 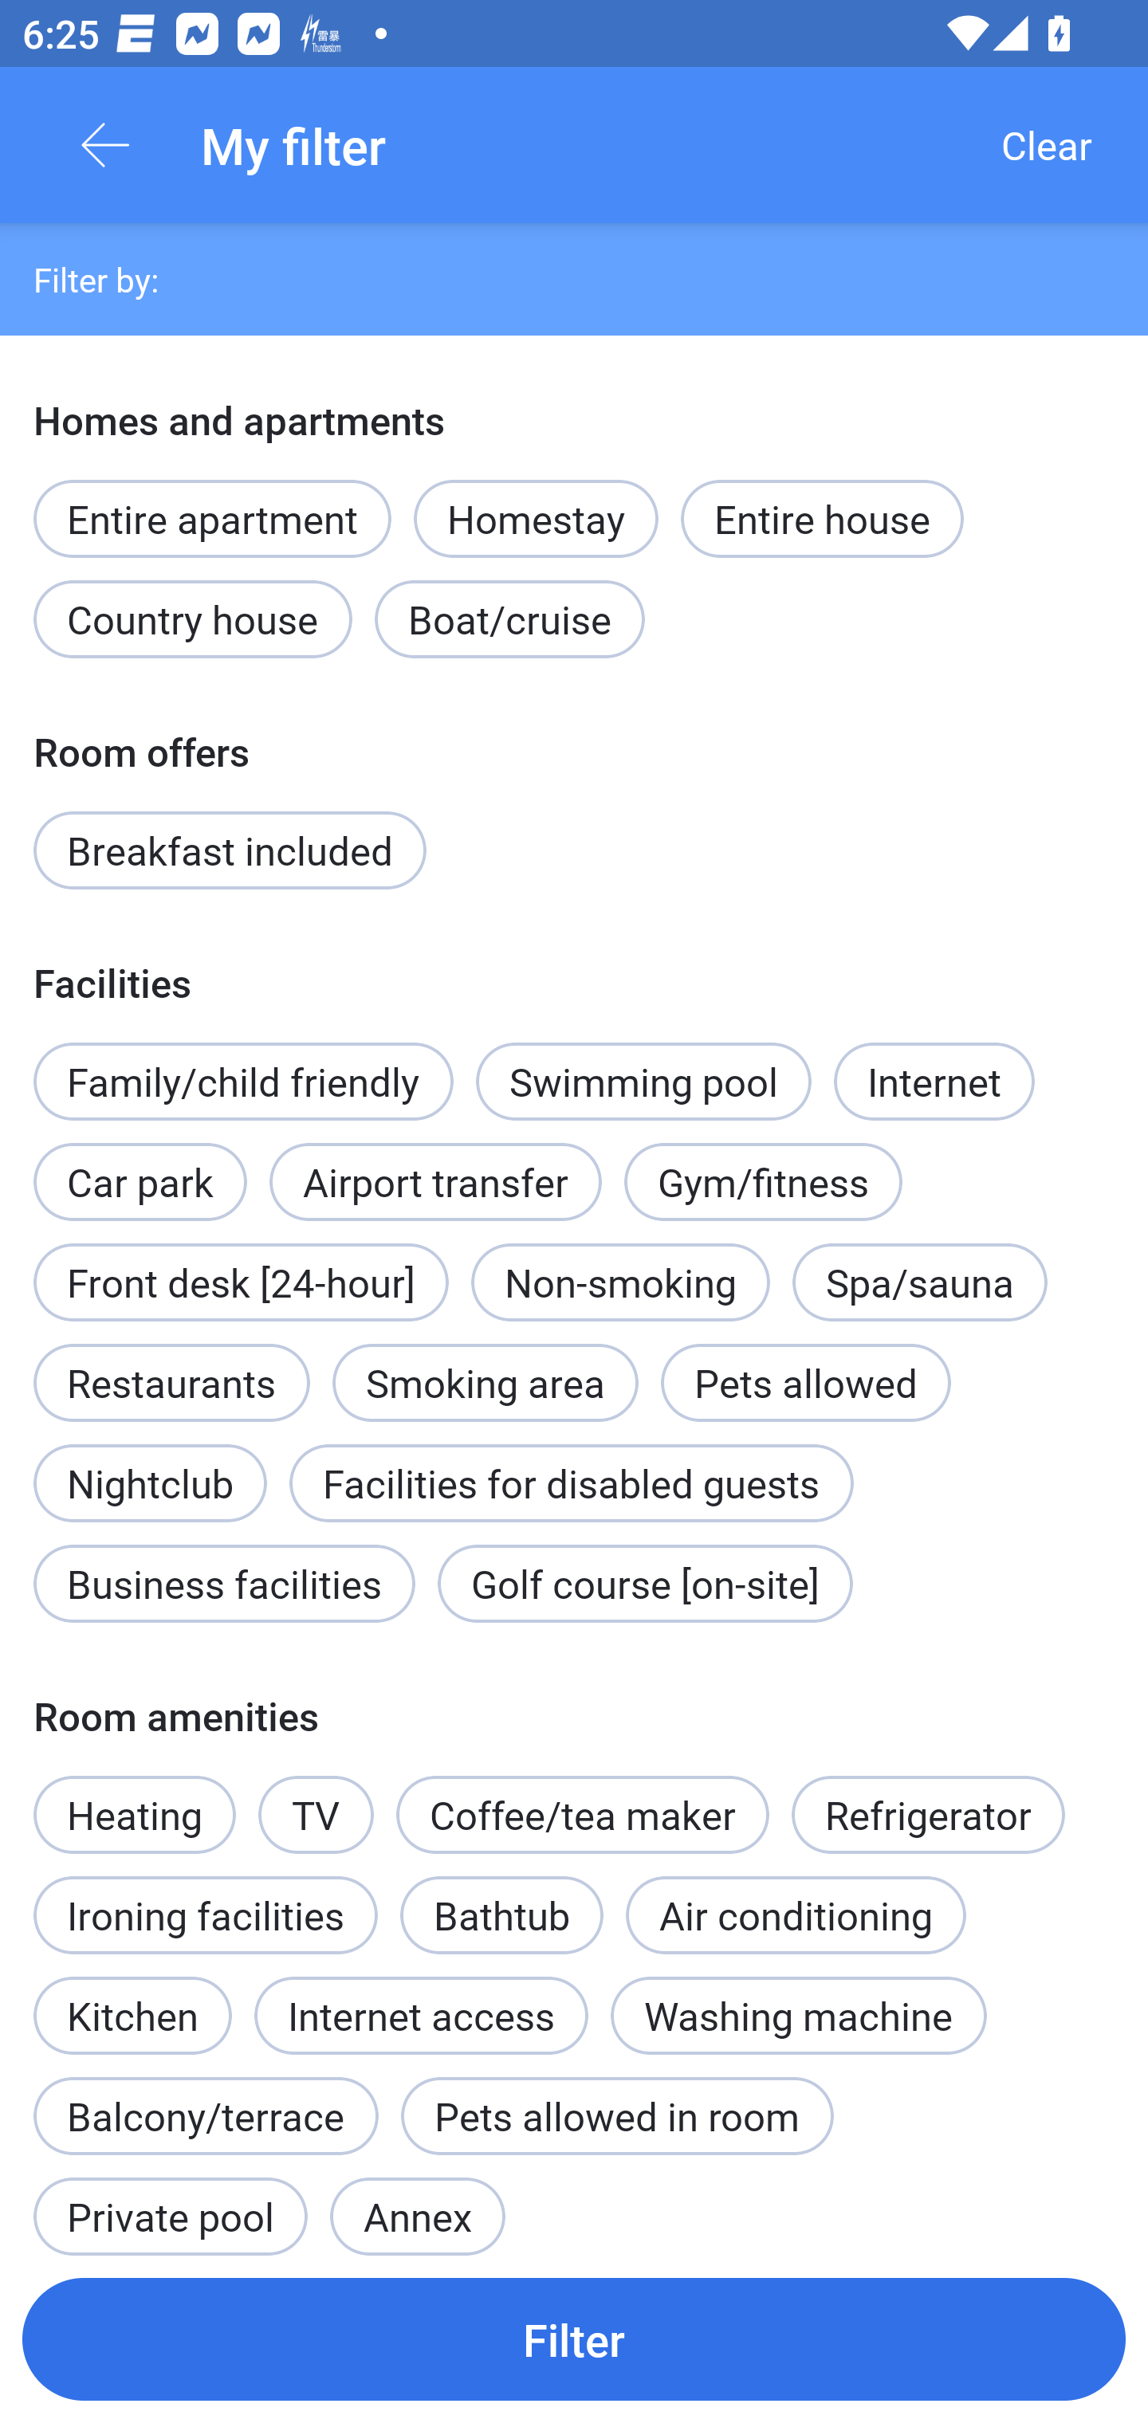 I want to click on Pets allowed in room, so click(x=617, y=2116).